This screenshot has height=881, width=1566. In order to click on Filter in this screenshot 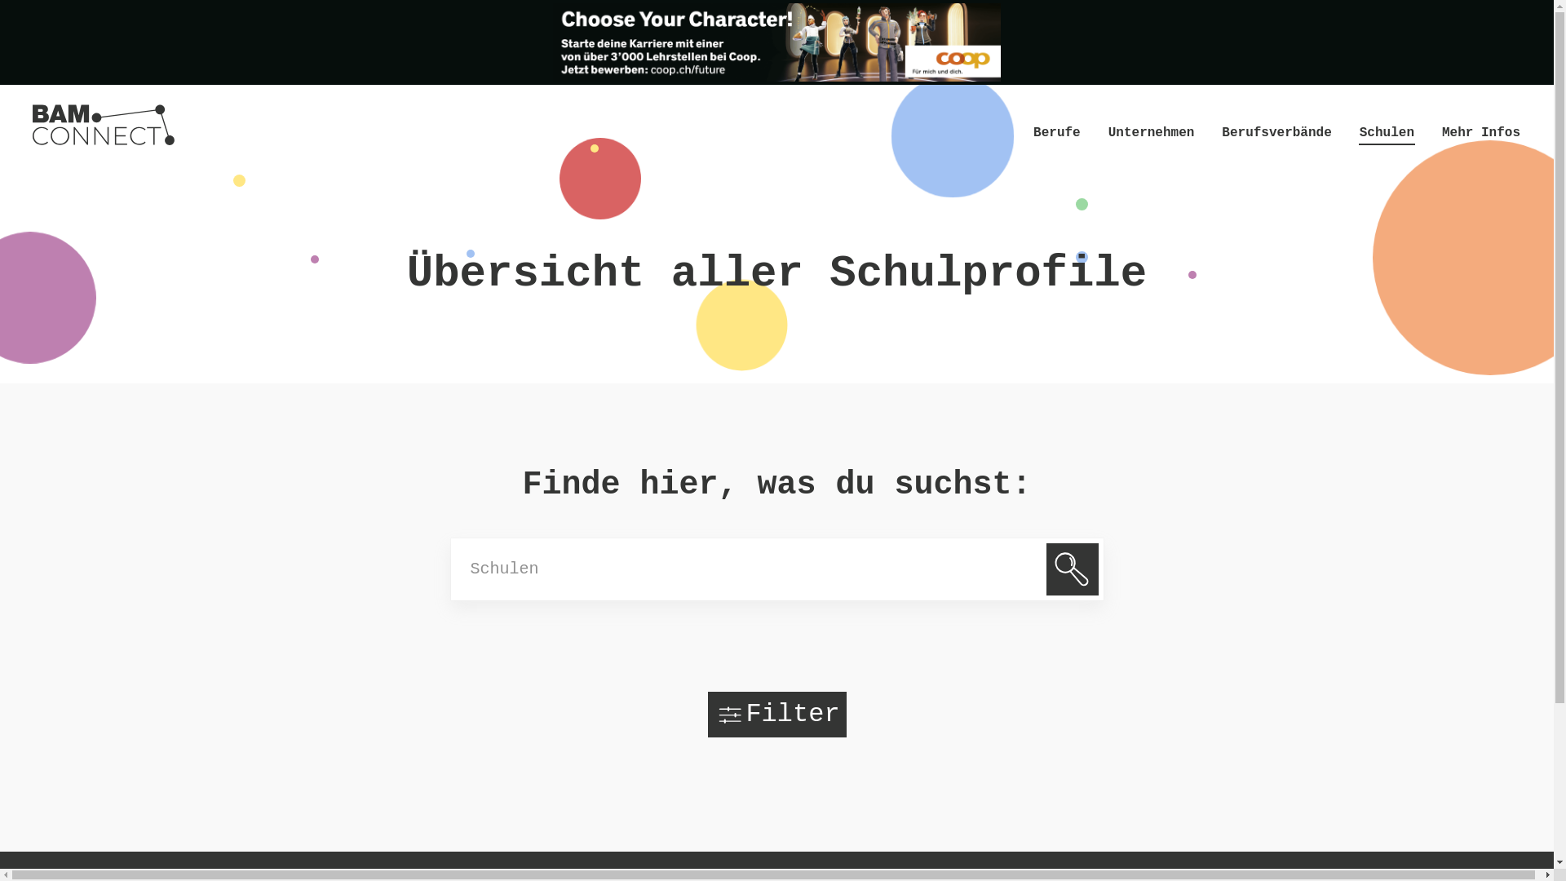, I will do `click(777, 715)`.